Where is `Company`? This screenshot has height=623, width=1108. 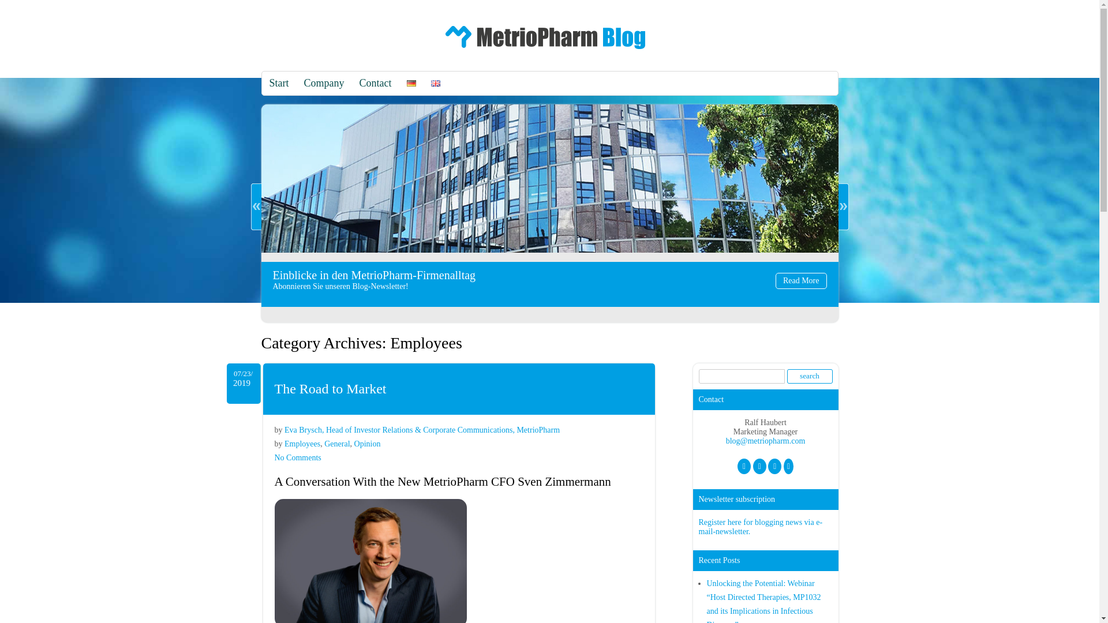 Company is located at coordinates (801, 281).